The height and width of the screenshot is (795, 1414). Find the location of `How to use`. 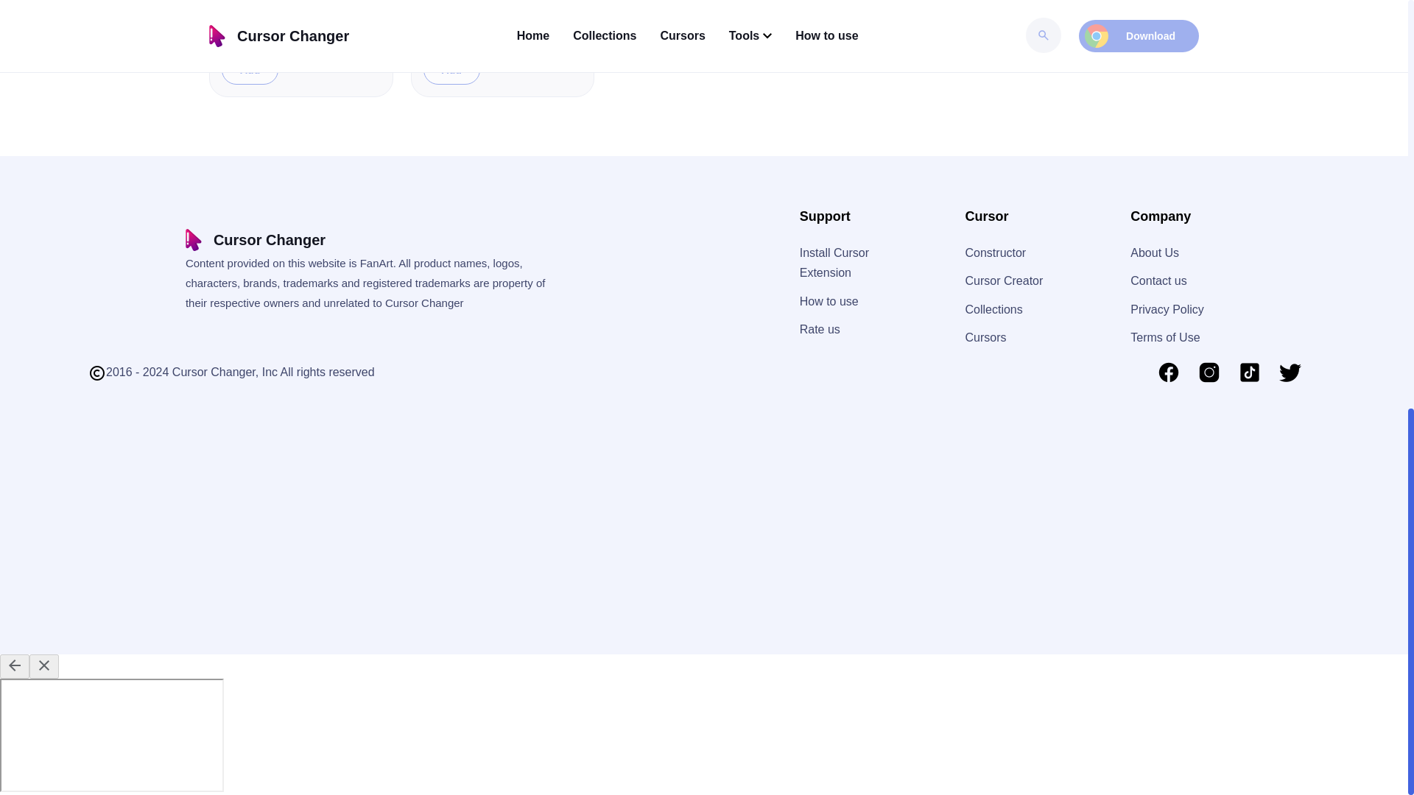

How to use is located at coordinates (829, 300).